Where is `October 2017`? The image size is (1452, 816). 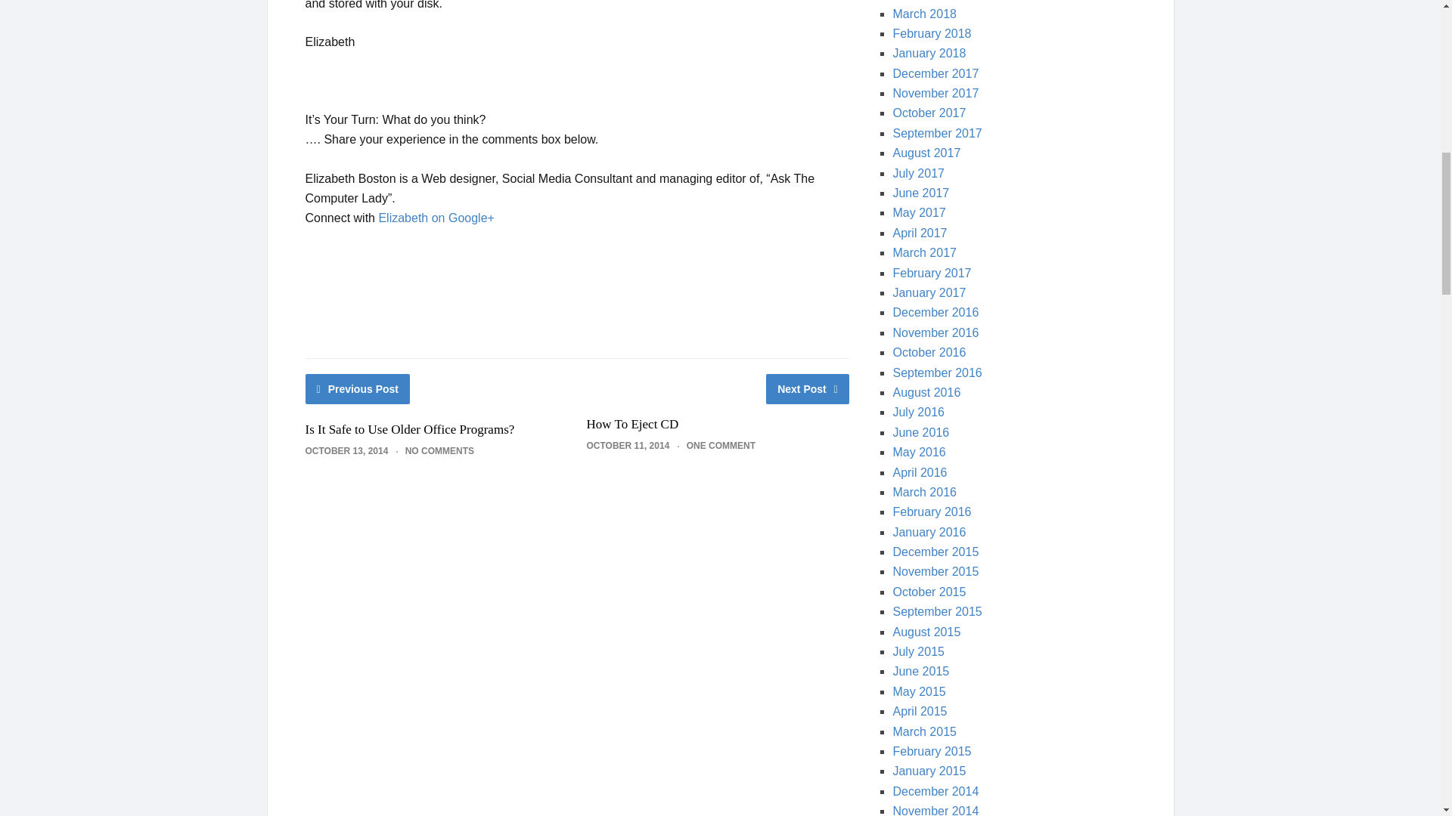 October 2017 is located at coordinates (929, 113).